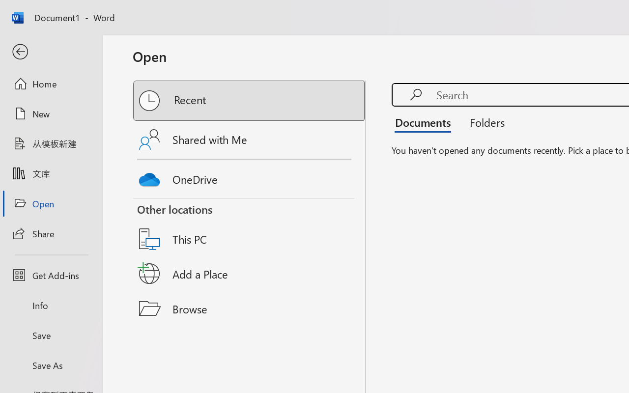  Describe the element at coordinates (250, 226) in the screenshot. I see `This PC` at that location.